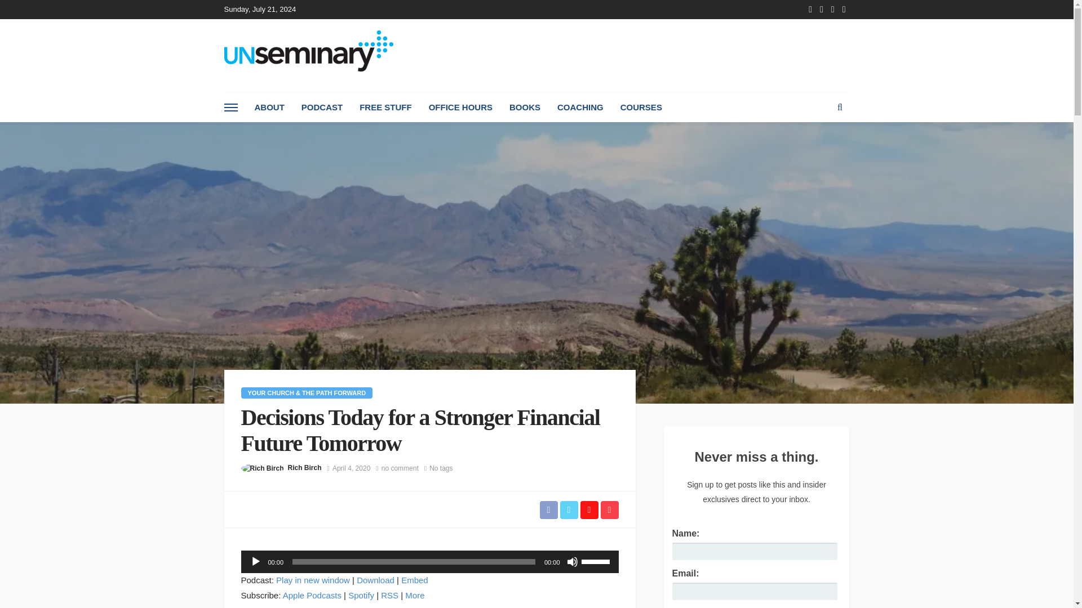  What do you see at coordinates (415, 580) in the screenshot?
I see `Embed` at bounding box center [415, 580].